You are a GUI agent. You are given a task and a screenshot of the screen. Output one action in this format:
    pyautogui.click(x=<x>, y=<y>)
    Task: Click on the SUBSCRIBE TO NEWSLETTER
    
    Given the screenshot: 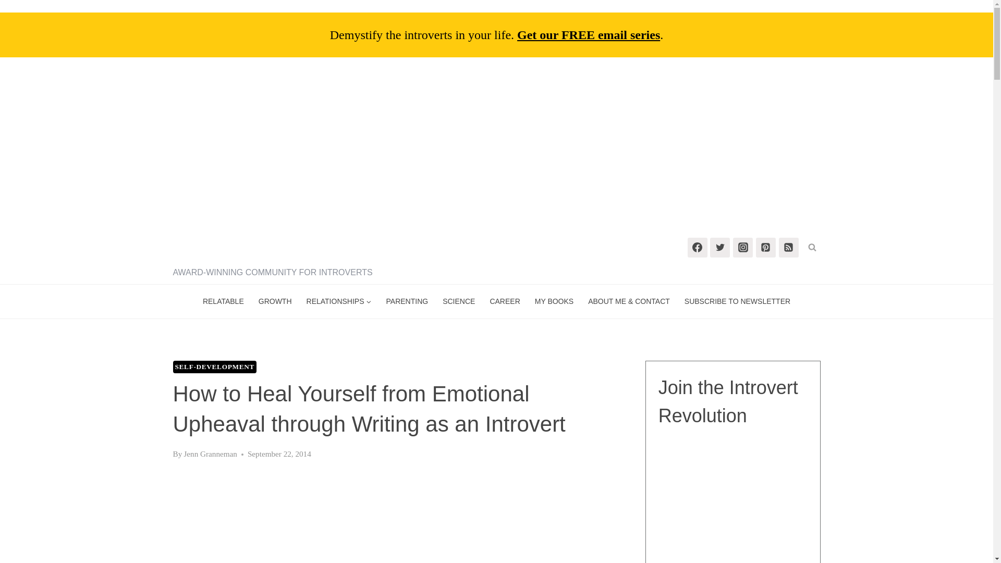 What is the action you would take?
    pyautogui.click(x=737, y=301)
    